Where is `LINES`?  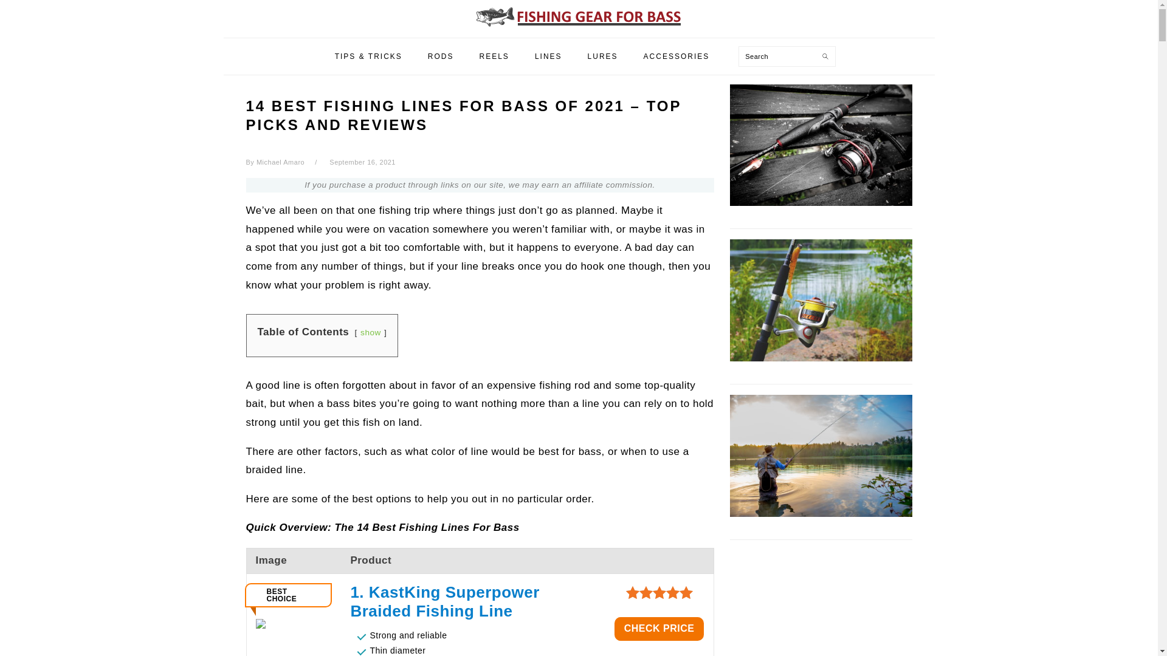 LINES is located at coordinates (548, 56).